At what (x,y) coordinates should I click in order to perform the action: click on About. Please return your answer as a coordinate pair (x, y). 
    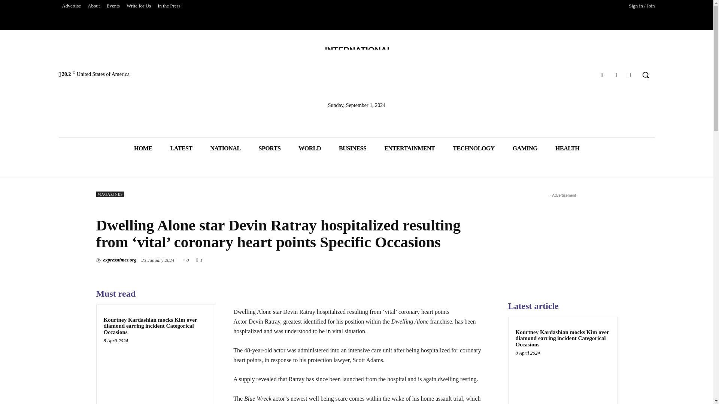
    Looking at the image, I should click on (94, 6).